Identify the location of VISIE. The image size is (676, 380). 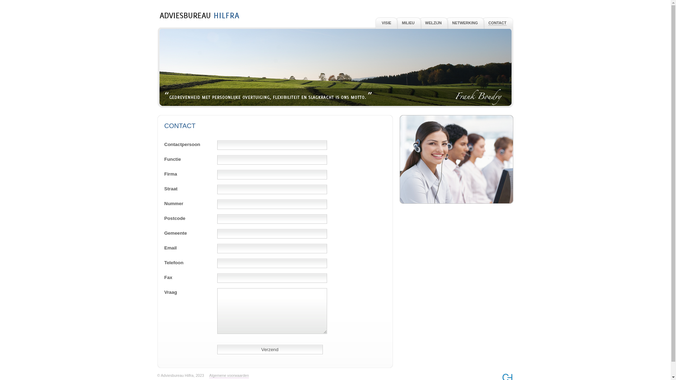
(387, 23).